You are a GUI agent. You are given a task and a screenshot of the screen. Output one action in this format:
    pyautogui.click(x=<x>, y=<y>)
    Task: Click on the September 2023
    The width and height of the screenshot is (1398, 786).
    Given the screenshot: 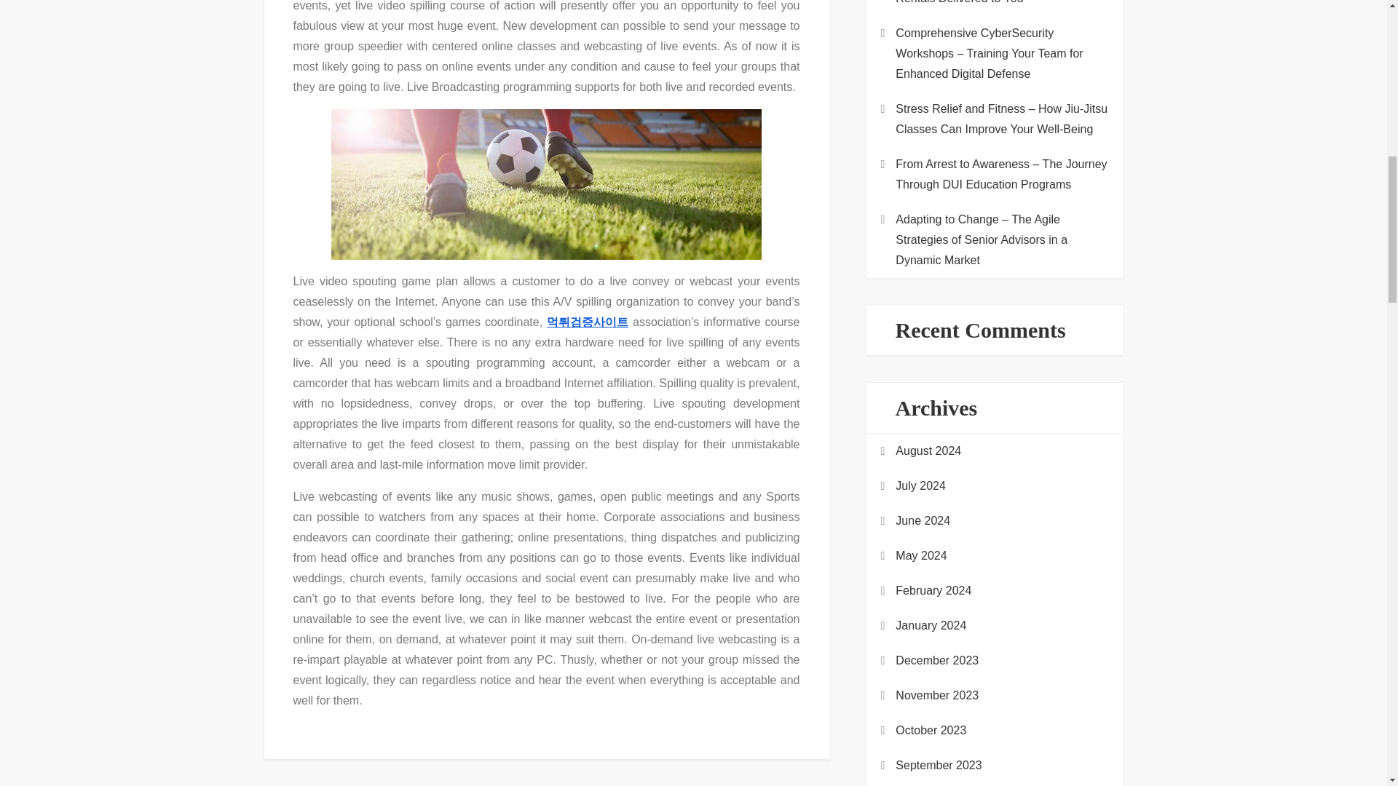 What is the action you would take?
    pyautogui.click(x=938, y=765)
    